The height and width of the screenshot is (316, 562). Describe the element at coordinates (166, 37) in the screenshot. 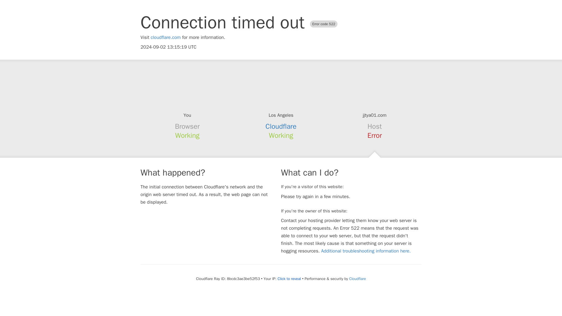

I see `cloudflare.com` at that location.